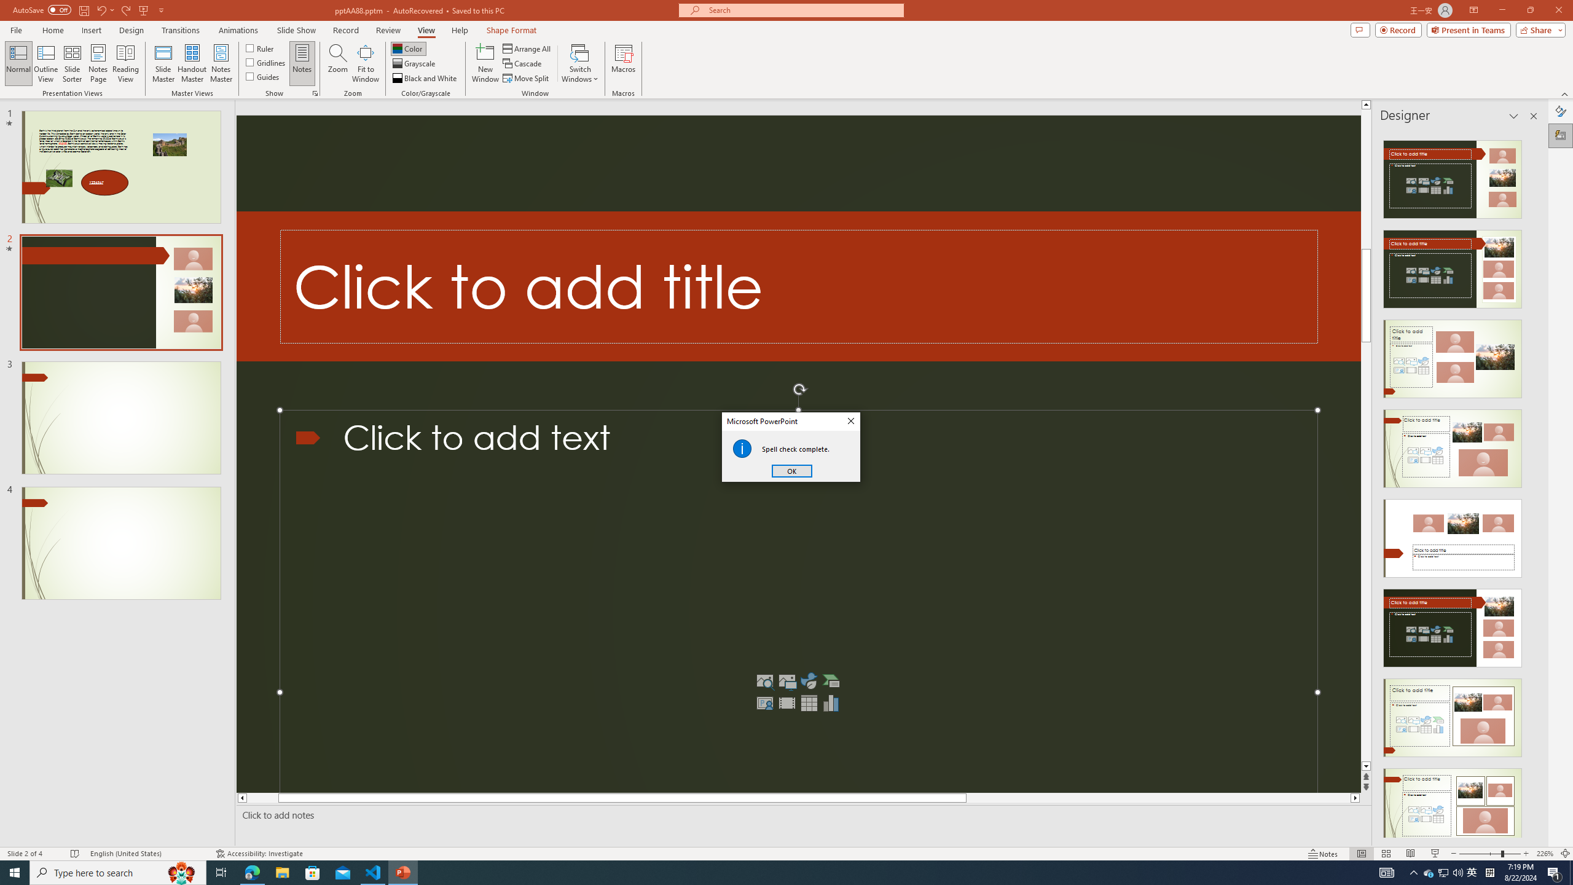  What do you see at coordinates (408, 48) in the screenshot?
I see `Color` at bounding box center [408, 48].